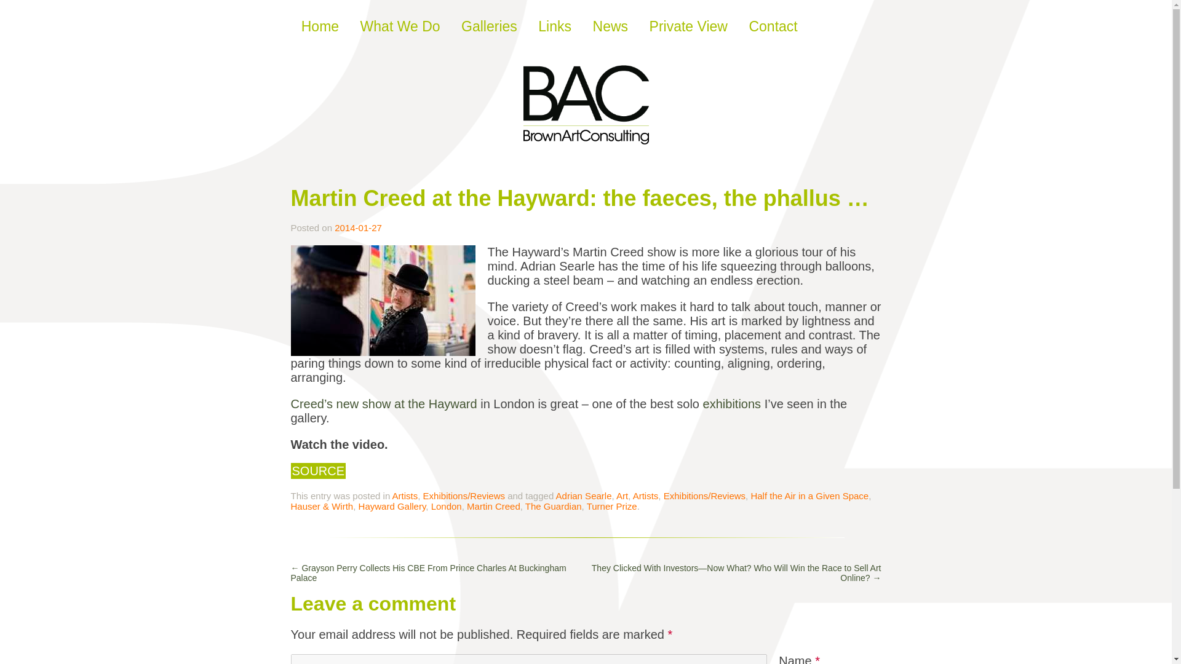 The height and width of the screenshot is (664, 1181). Describe the element at coordinates (688, 26) in the screenshot. I see `Private View` at that location.